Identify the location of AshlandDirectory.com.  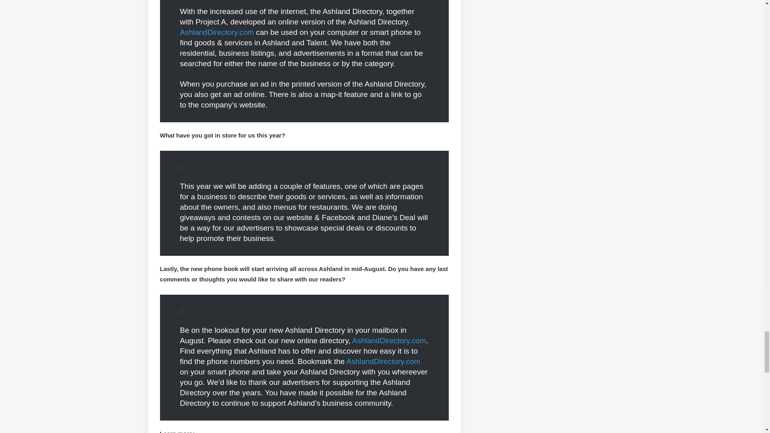
(389, 340).